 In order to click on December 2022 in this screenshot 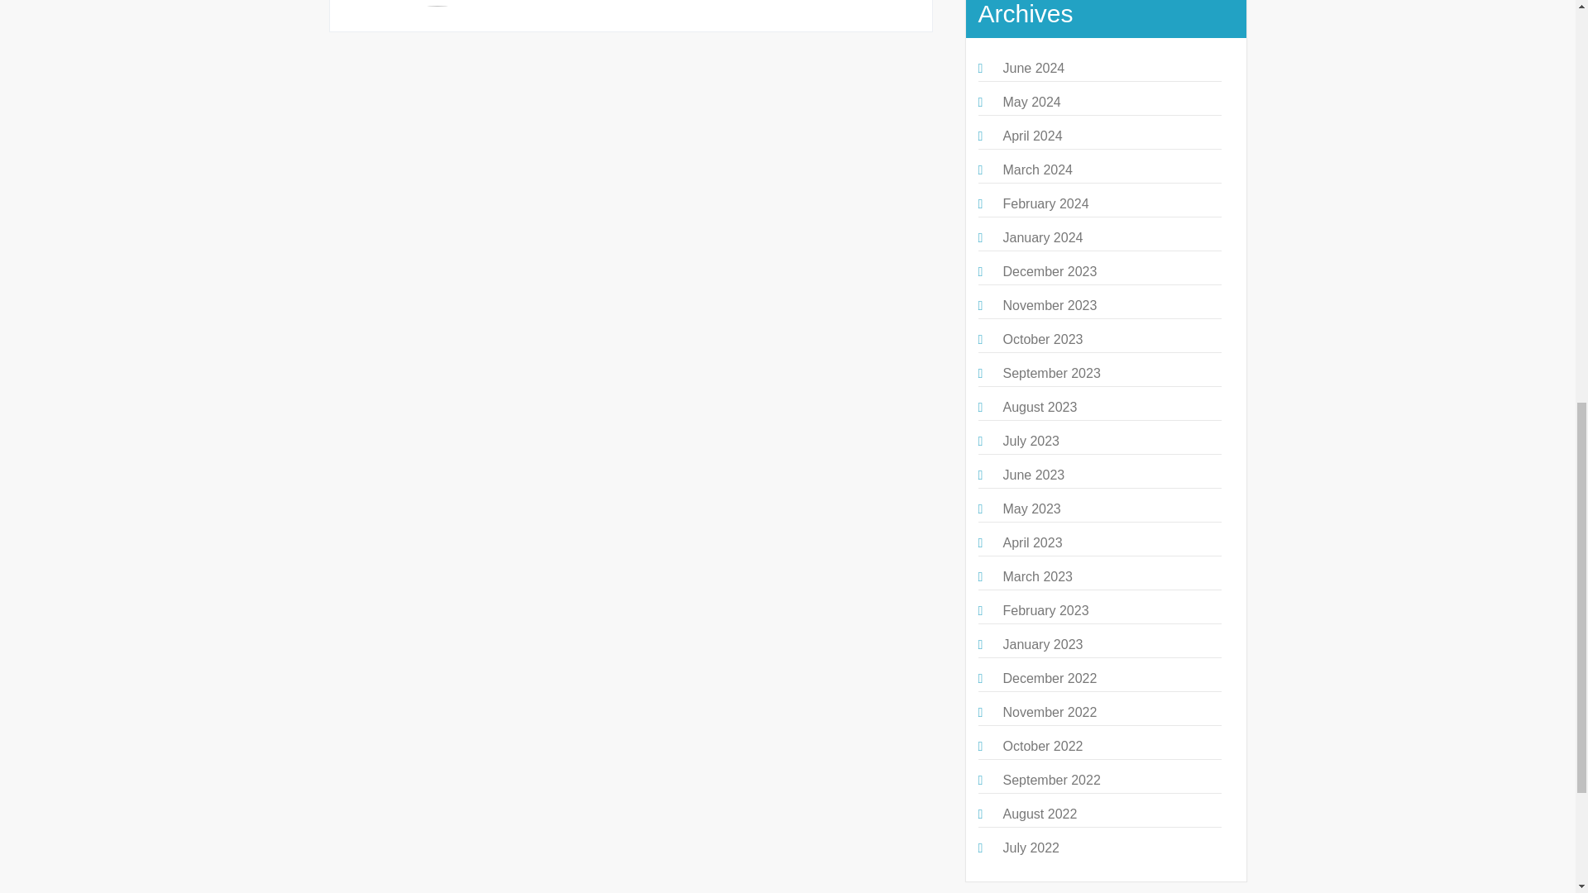, I will do `click(1049, 678)`.